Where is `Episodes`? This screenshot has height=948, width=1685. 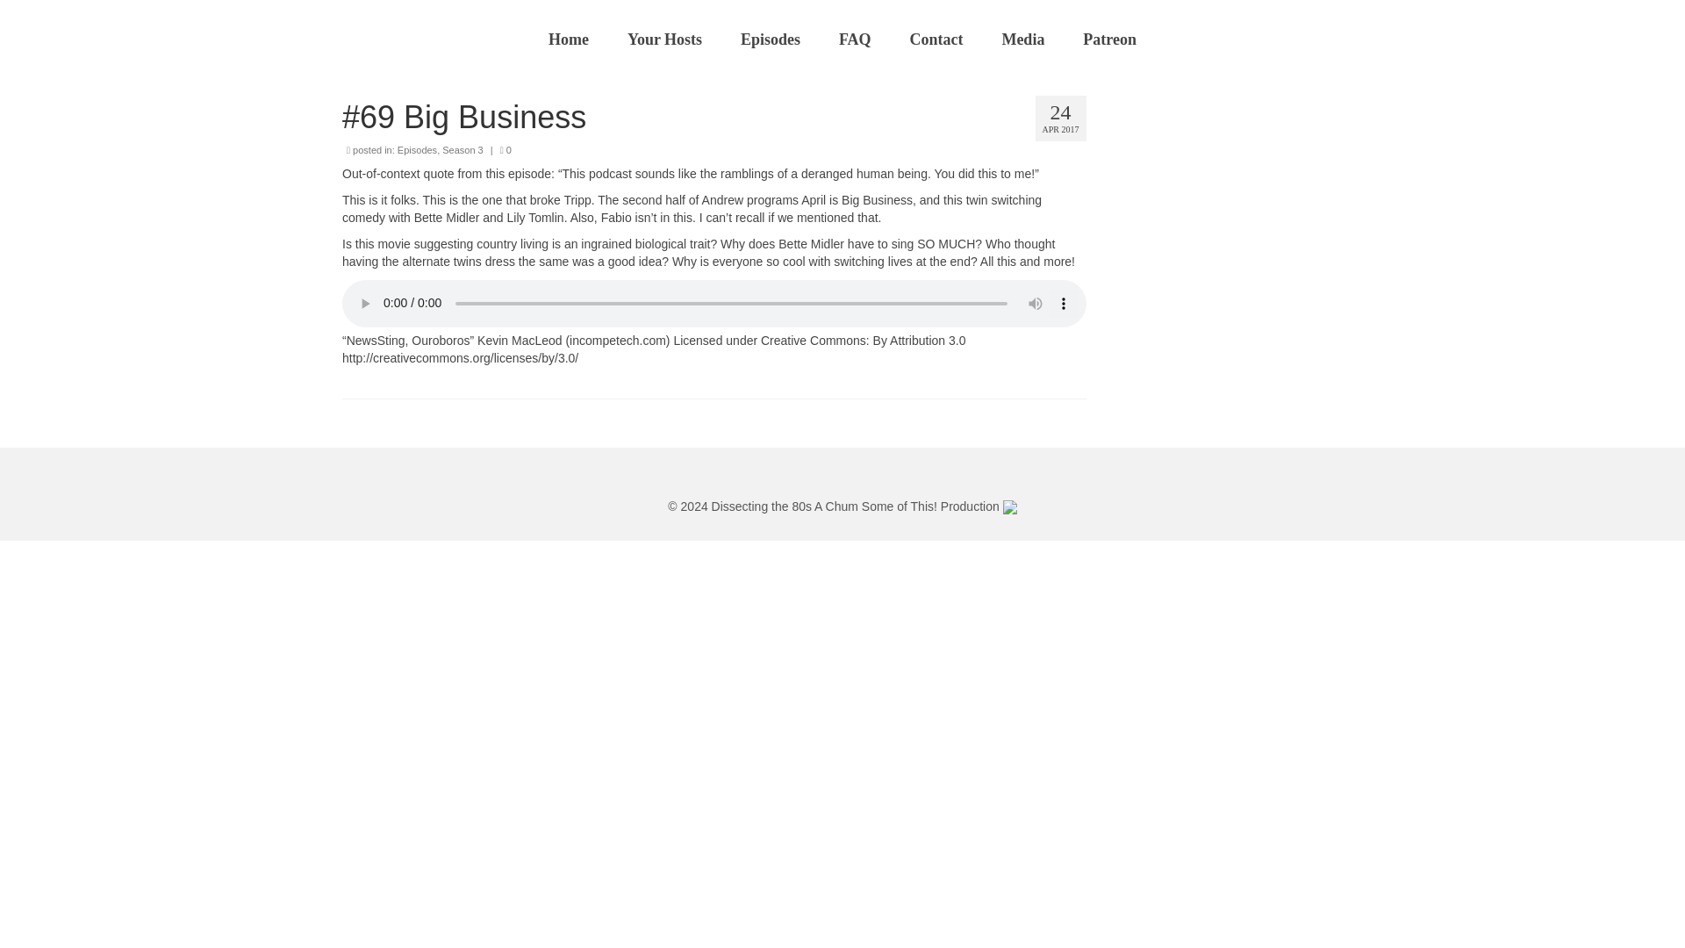
Episodes is located at coordinates (770, 39).